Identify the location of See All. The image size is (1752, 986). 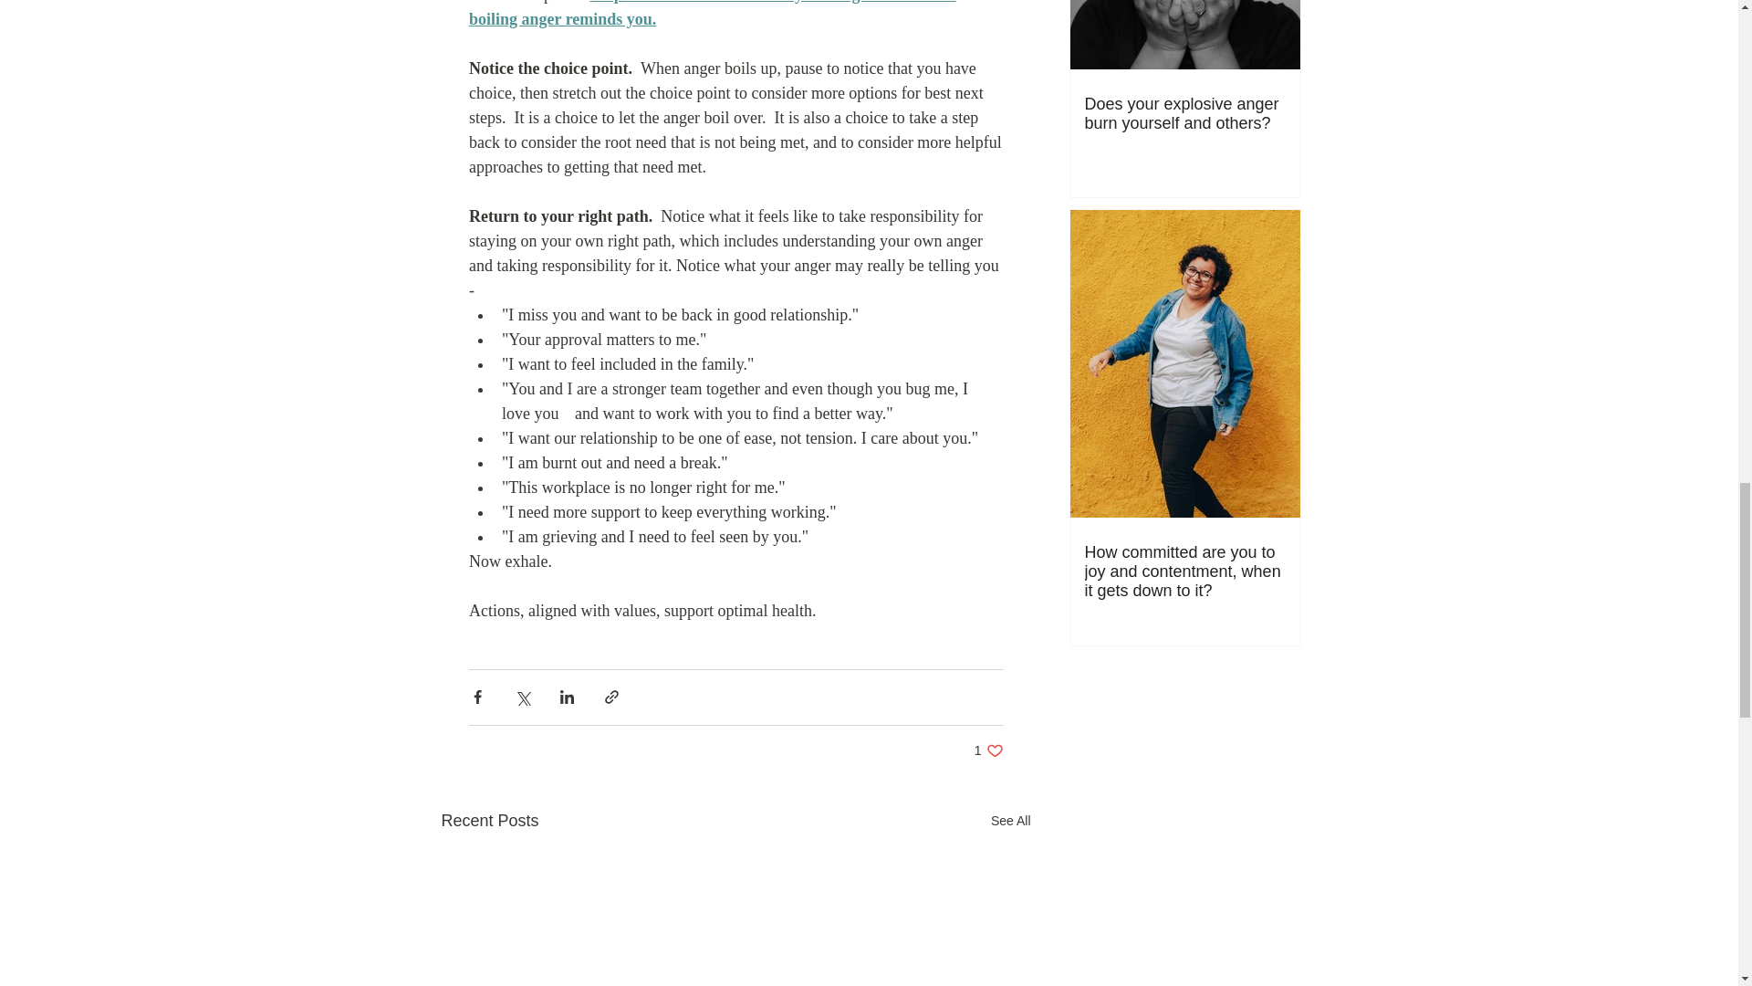
(1011, 820).